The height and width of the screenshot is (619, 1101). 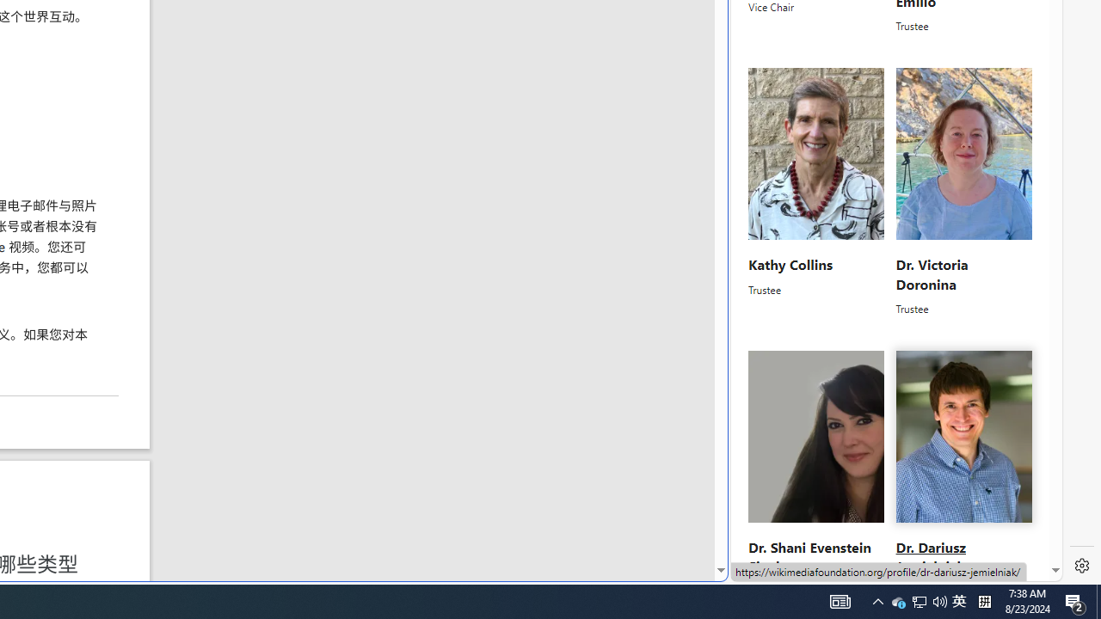 What do you see at coordinates (931, 273) in the screenshot?
I see `Dr. Victoria Doronina` at bounding box center [931, 273].